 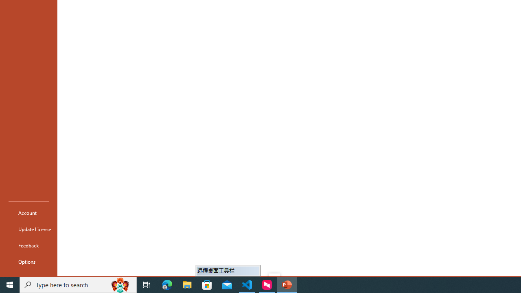 I want to click on Update License, so click(x=28, y=229).